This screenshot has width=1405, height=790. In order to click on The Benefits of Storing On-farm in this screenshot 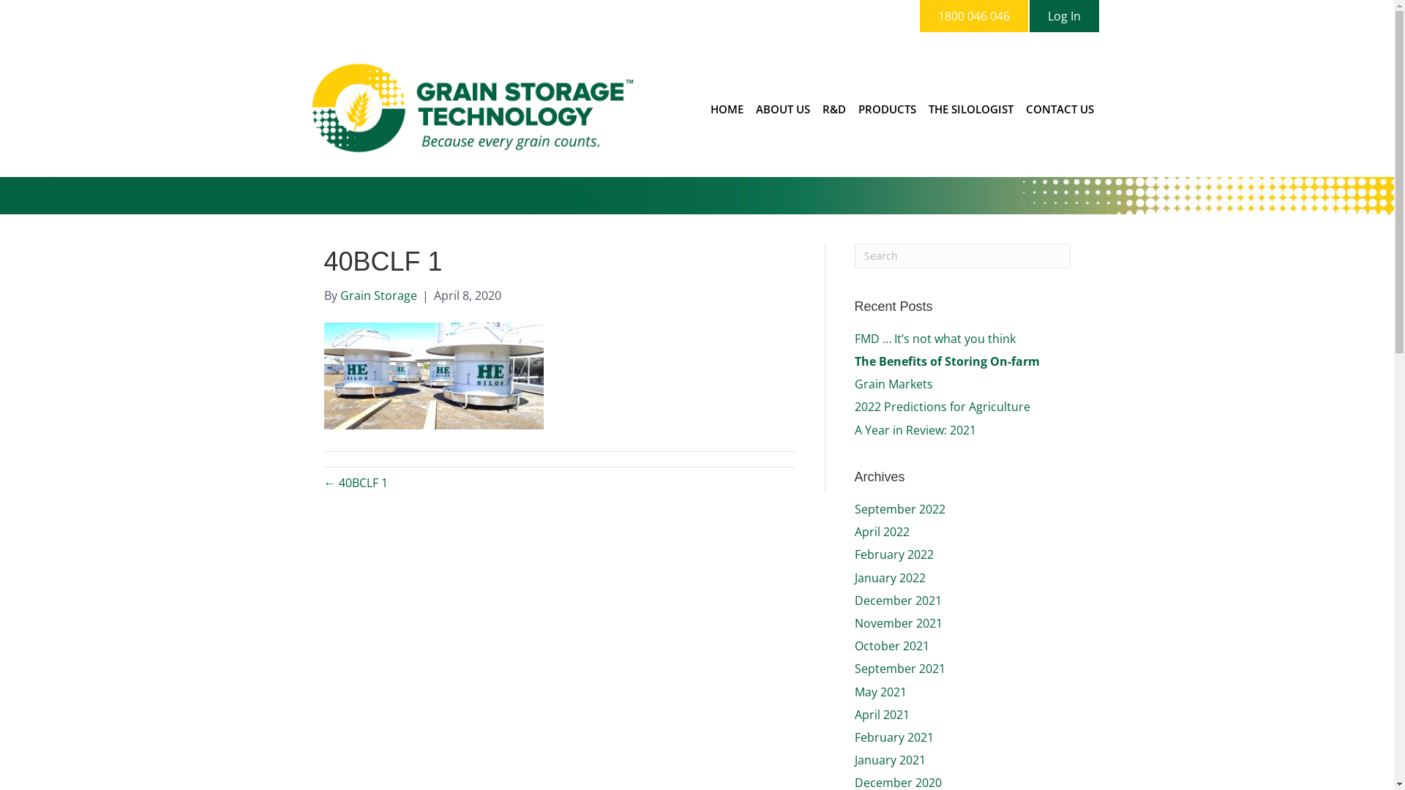, I will do `click(947, 361)`.